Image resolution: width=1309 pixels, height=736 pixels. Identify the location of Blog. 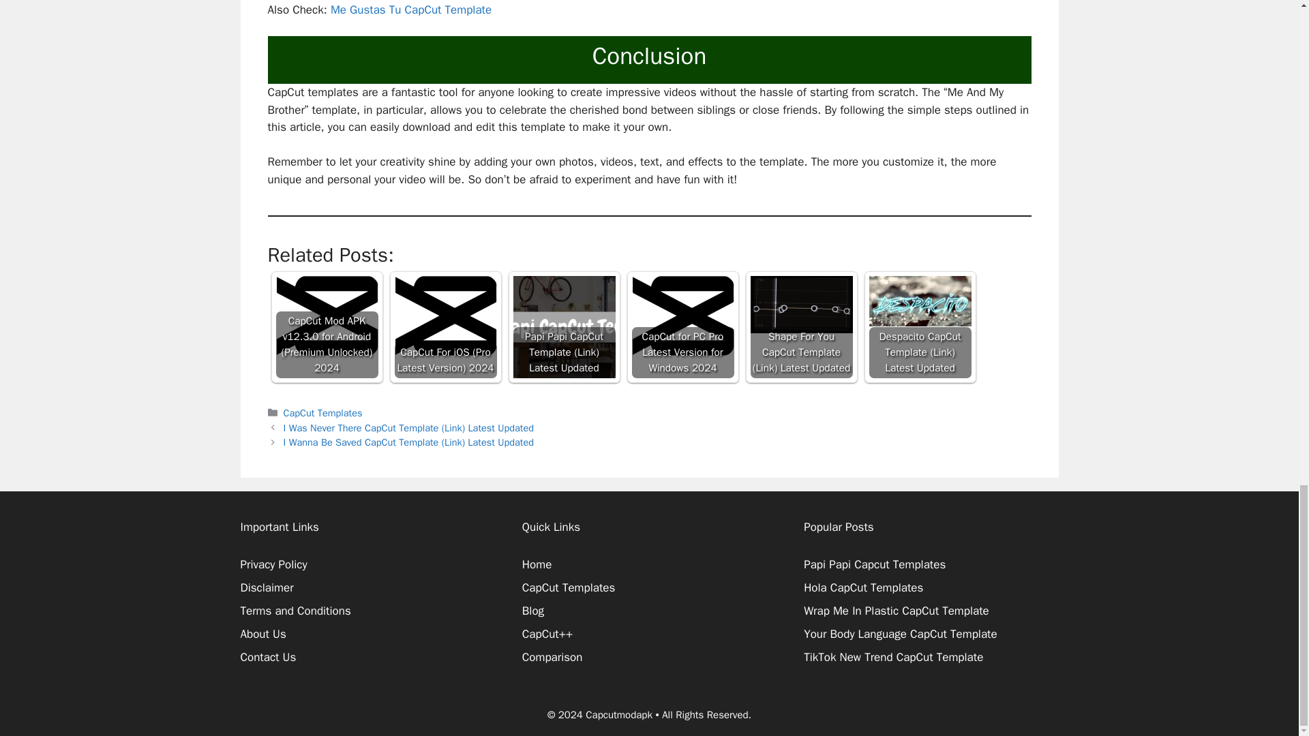
(533, 611).